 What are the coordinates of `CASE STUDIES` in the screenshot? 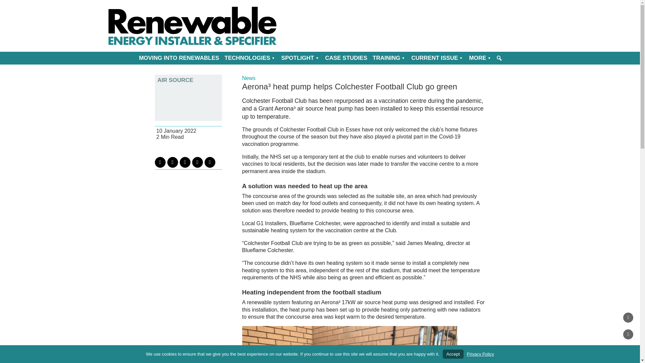 It's located at (346, 58).